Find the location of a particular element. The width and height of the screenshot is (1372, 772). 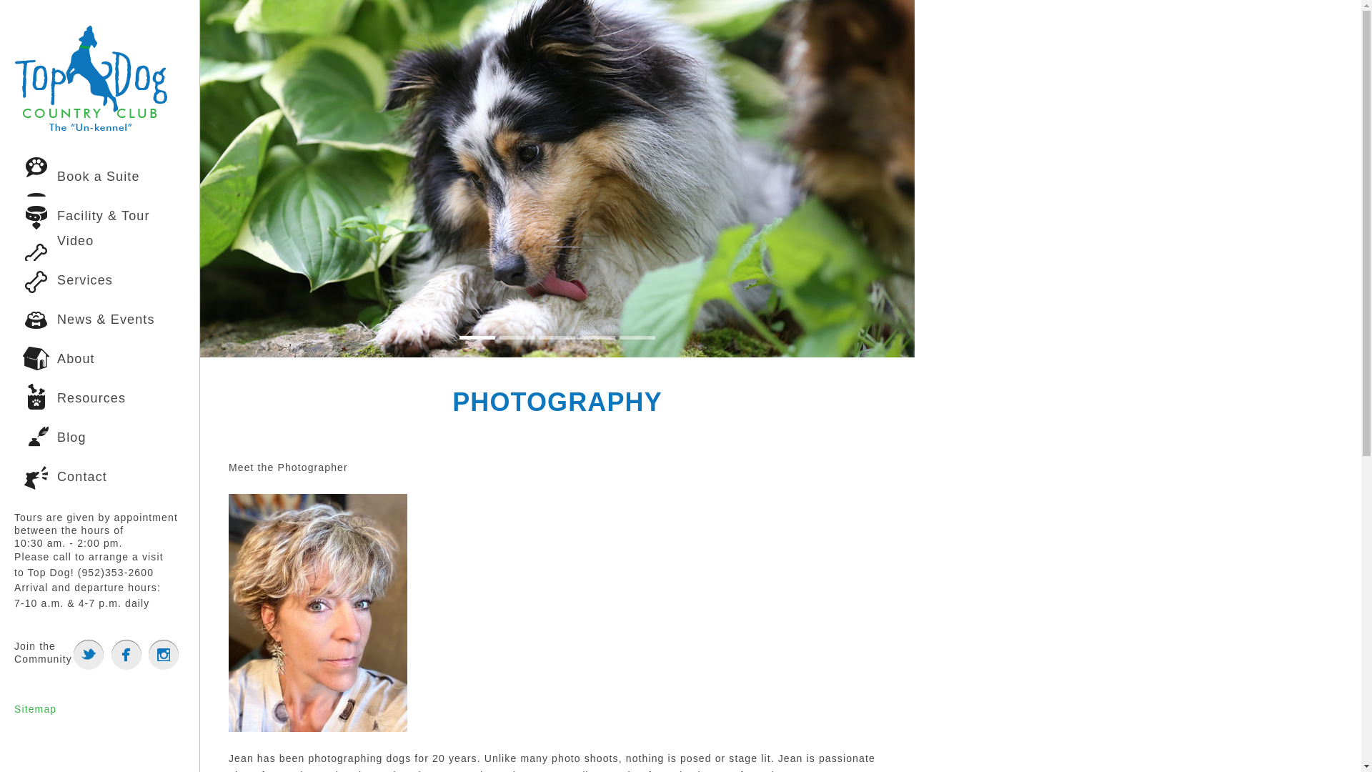

1 is located at coordinates (477, 337).